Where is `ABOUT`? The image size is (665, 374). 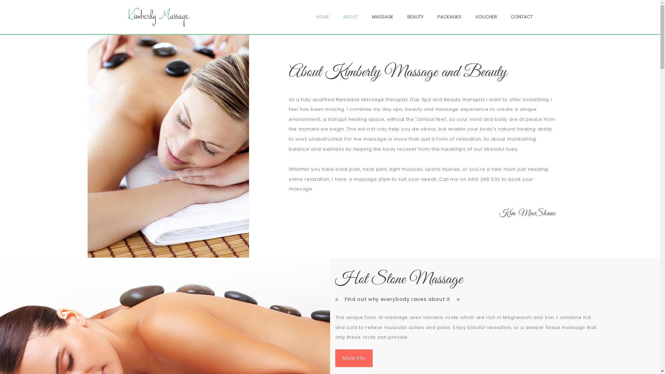 ABOUT is located at coordinates (351, 17).